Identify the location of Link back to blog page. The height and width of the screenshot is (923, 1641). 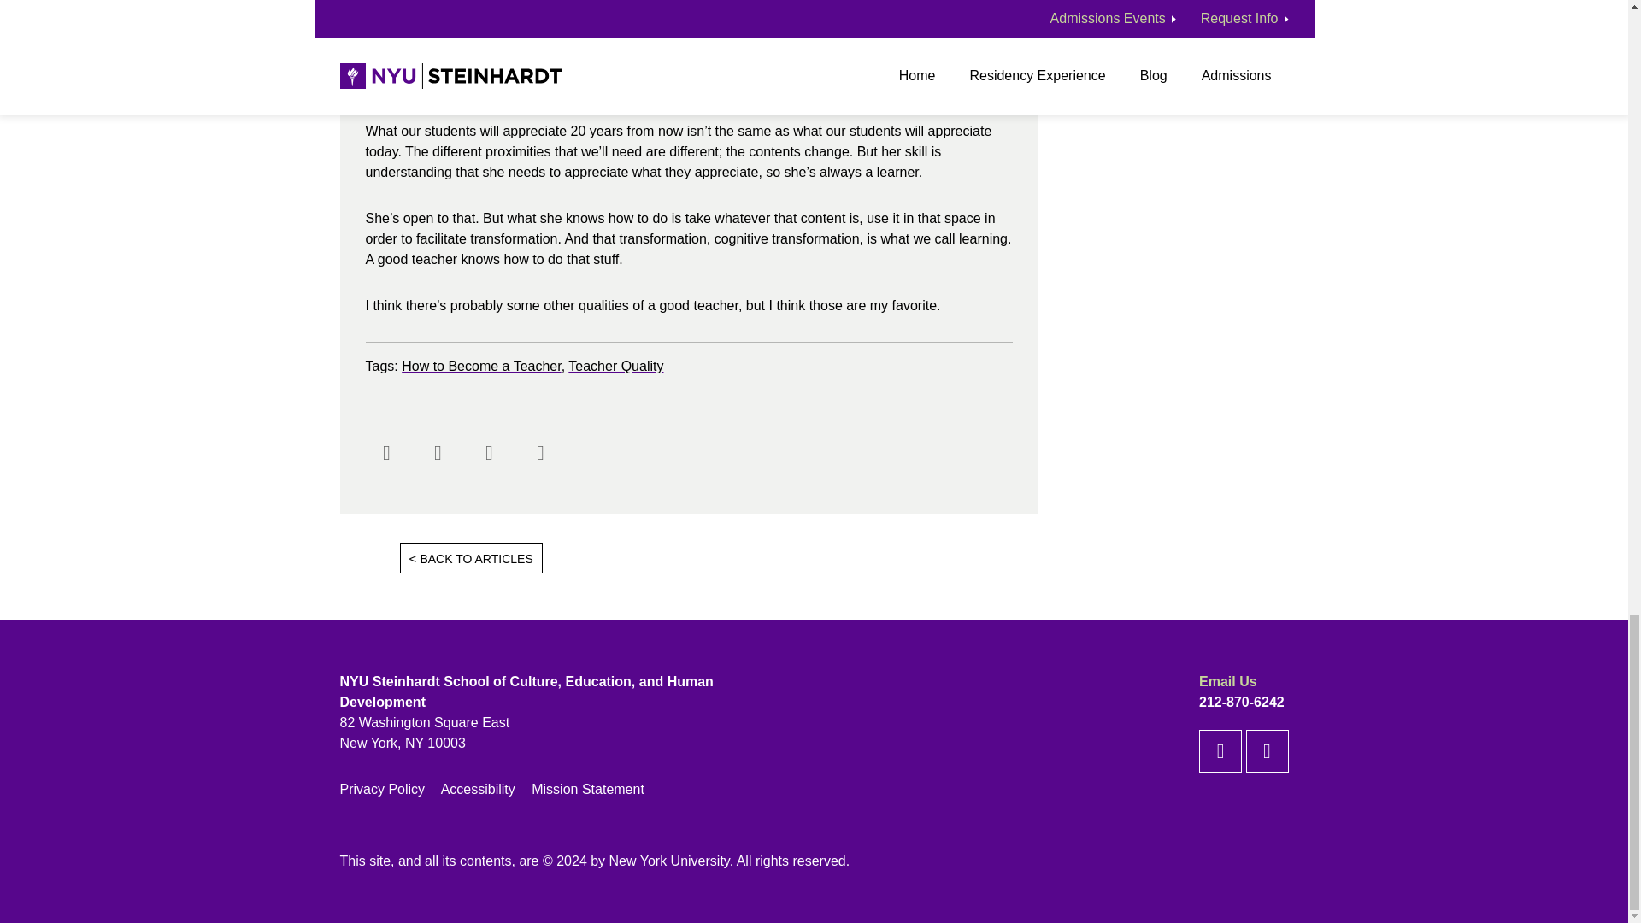
(720, 559).